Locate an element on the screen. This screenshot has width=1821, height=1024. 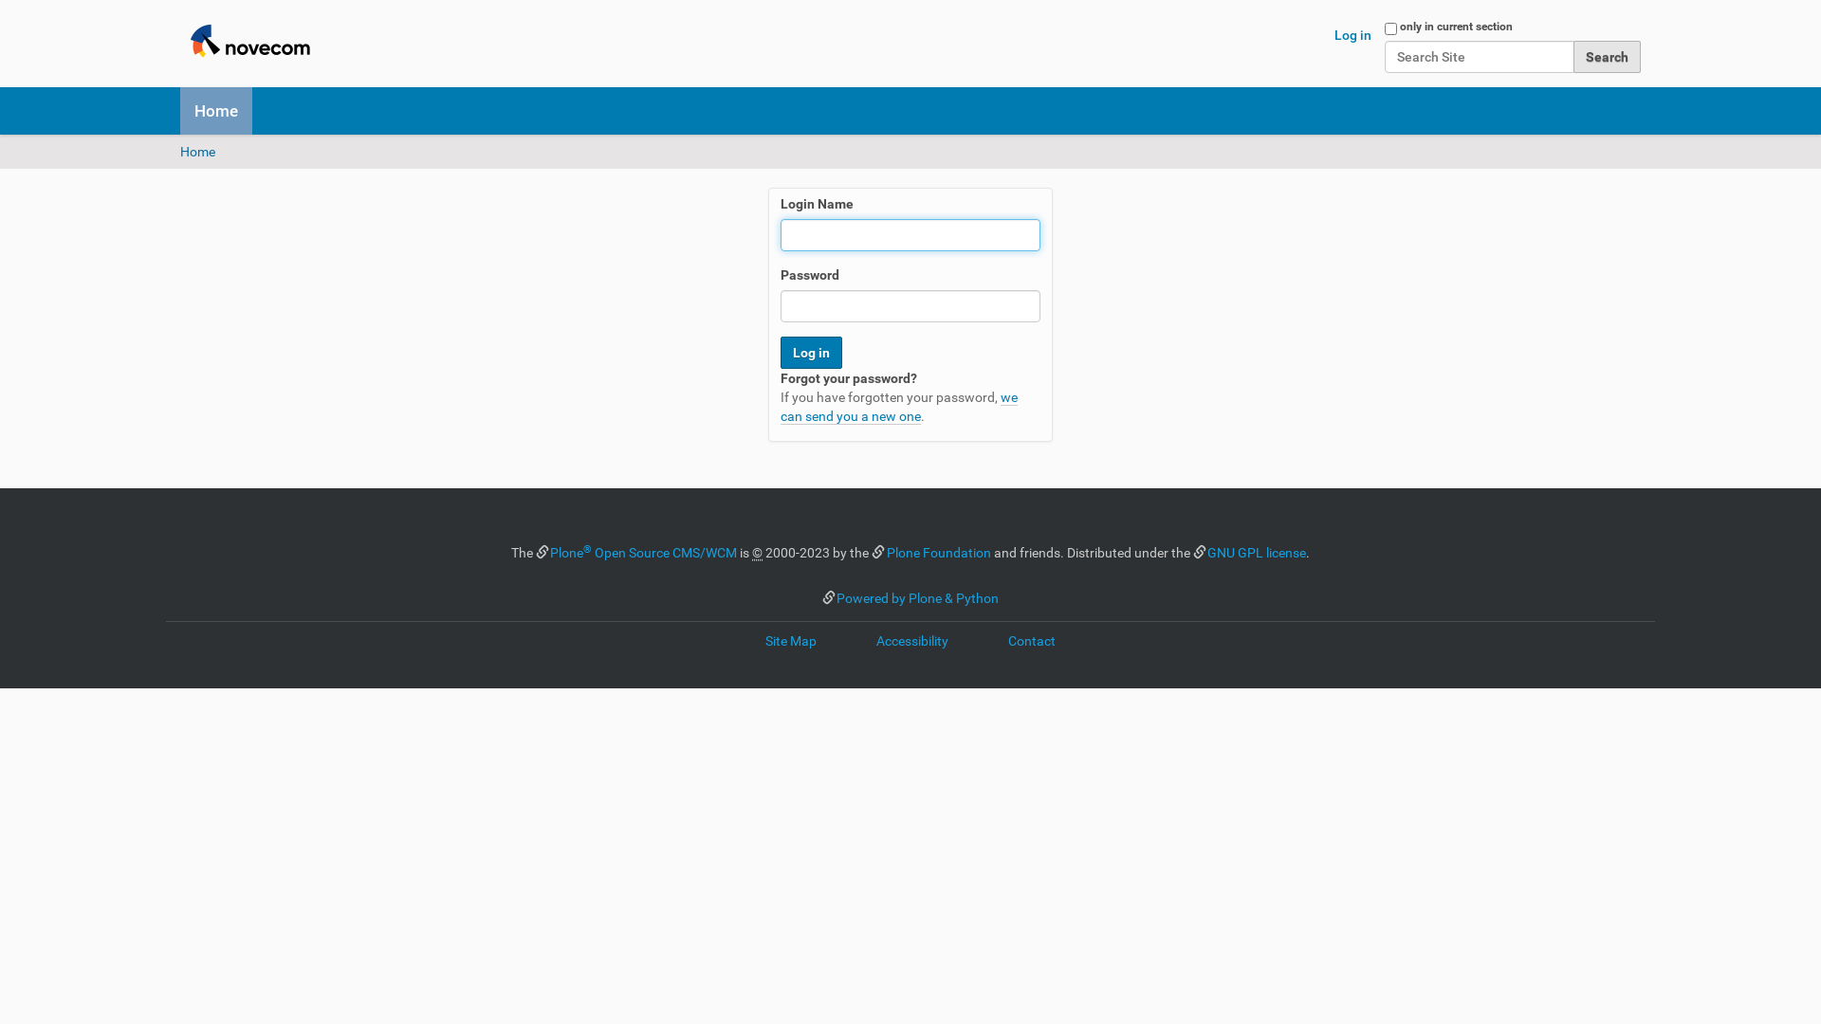
Accessibility is located at coordinates (912, 641).